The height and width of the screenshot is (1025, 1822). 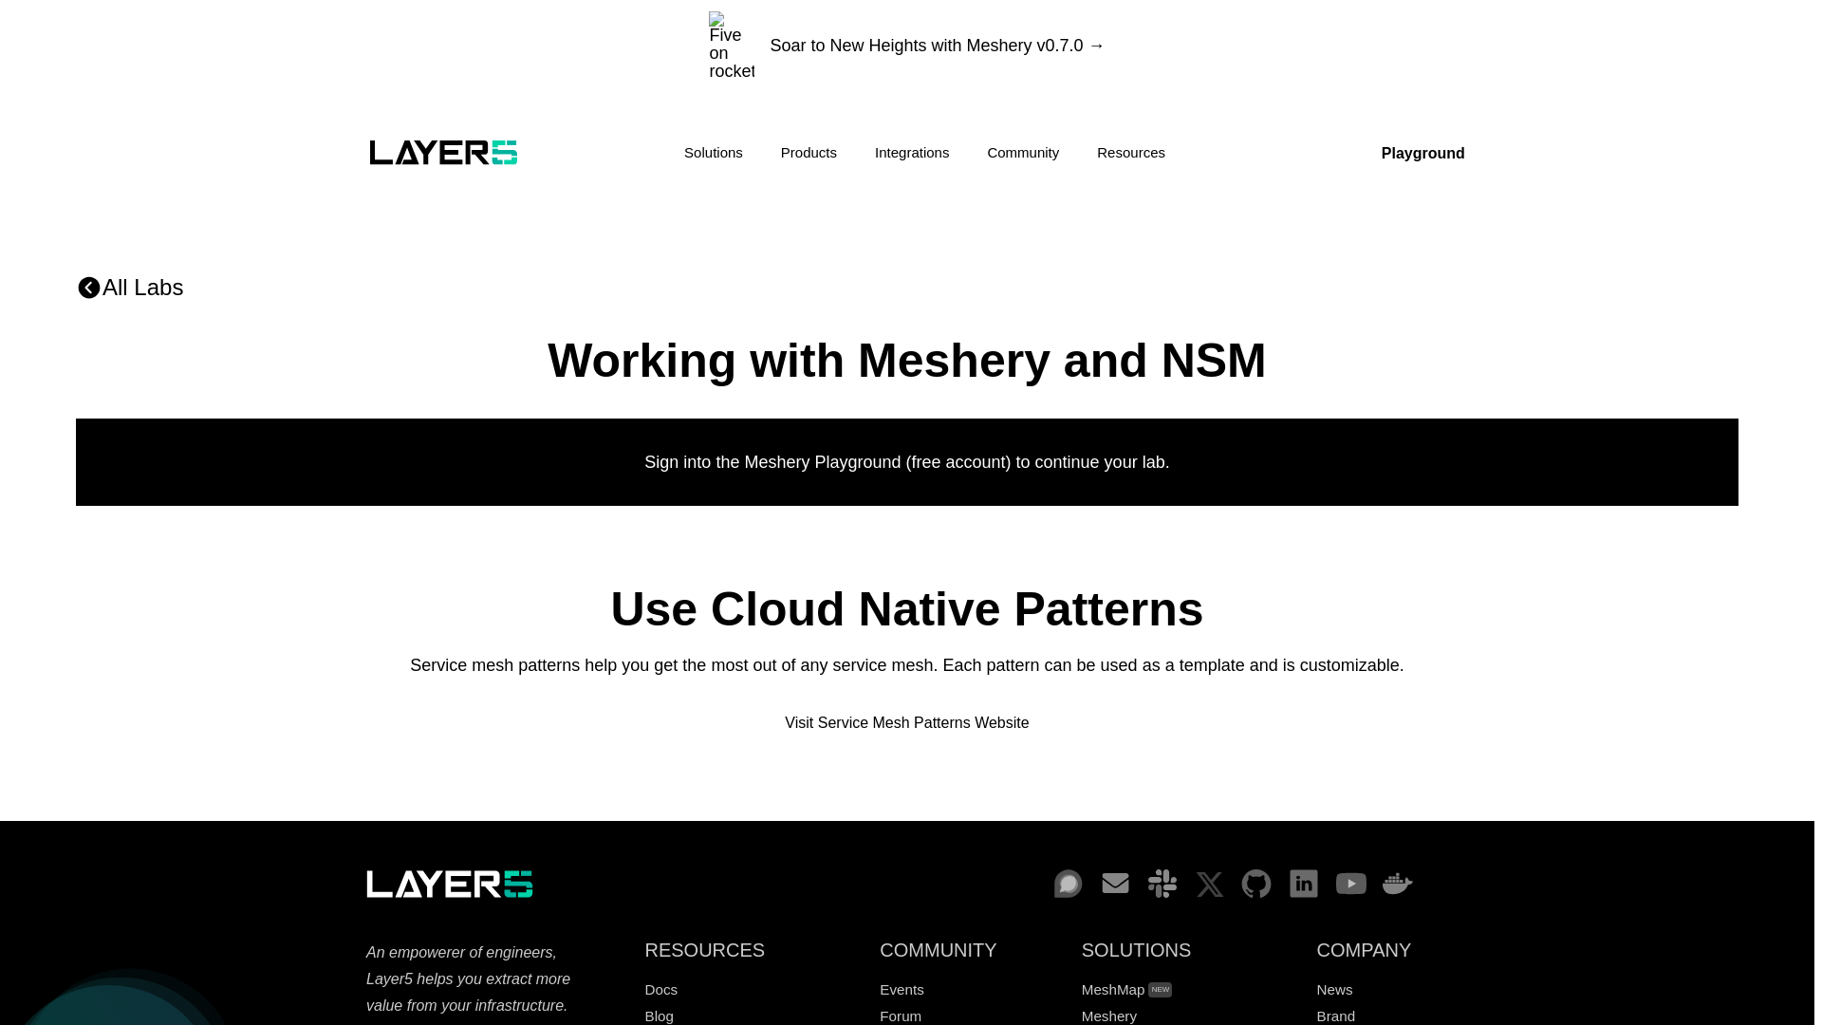 I want to click on Playground, so click(x=1422, y=153).